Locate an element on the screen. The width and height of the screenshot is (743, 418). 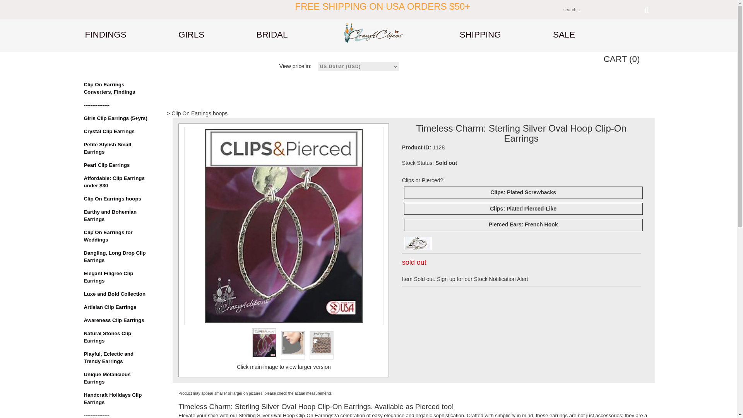
--------------- is located at coordinates (116, 415).